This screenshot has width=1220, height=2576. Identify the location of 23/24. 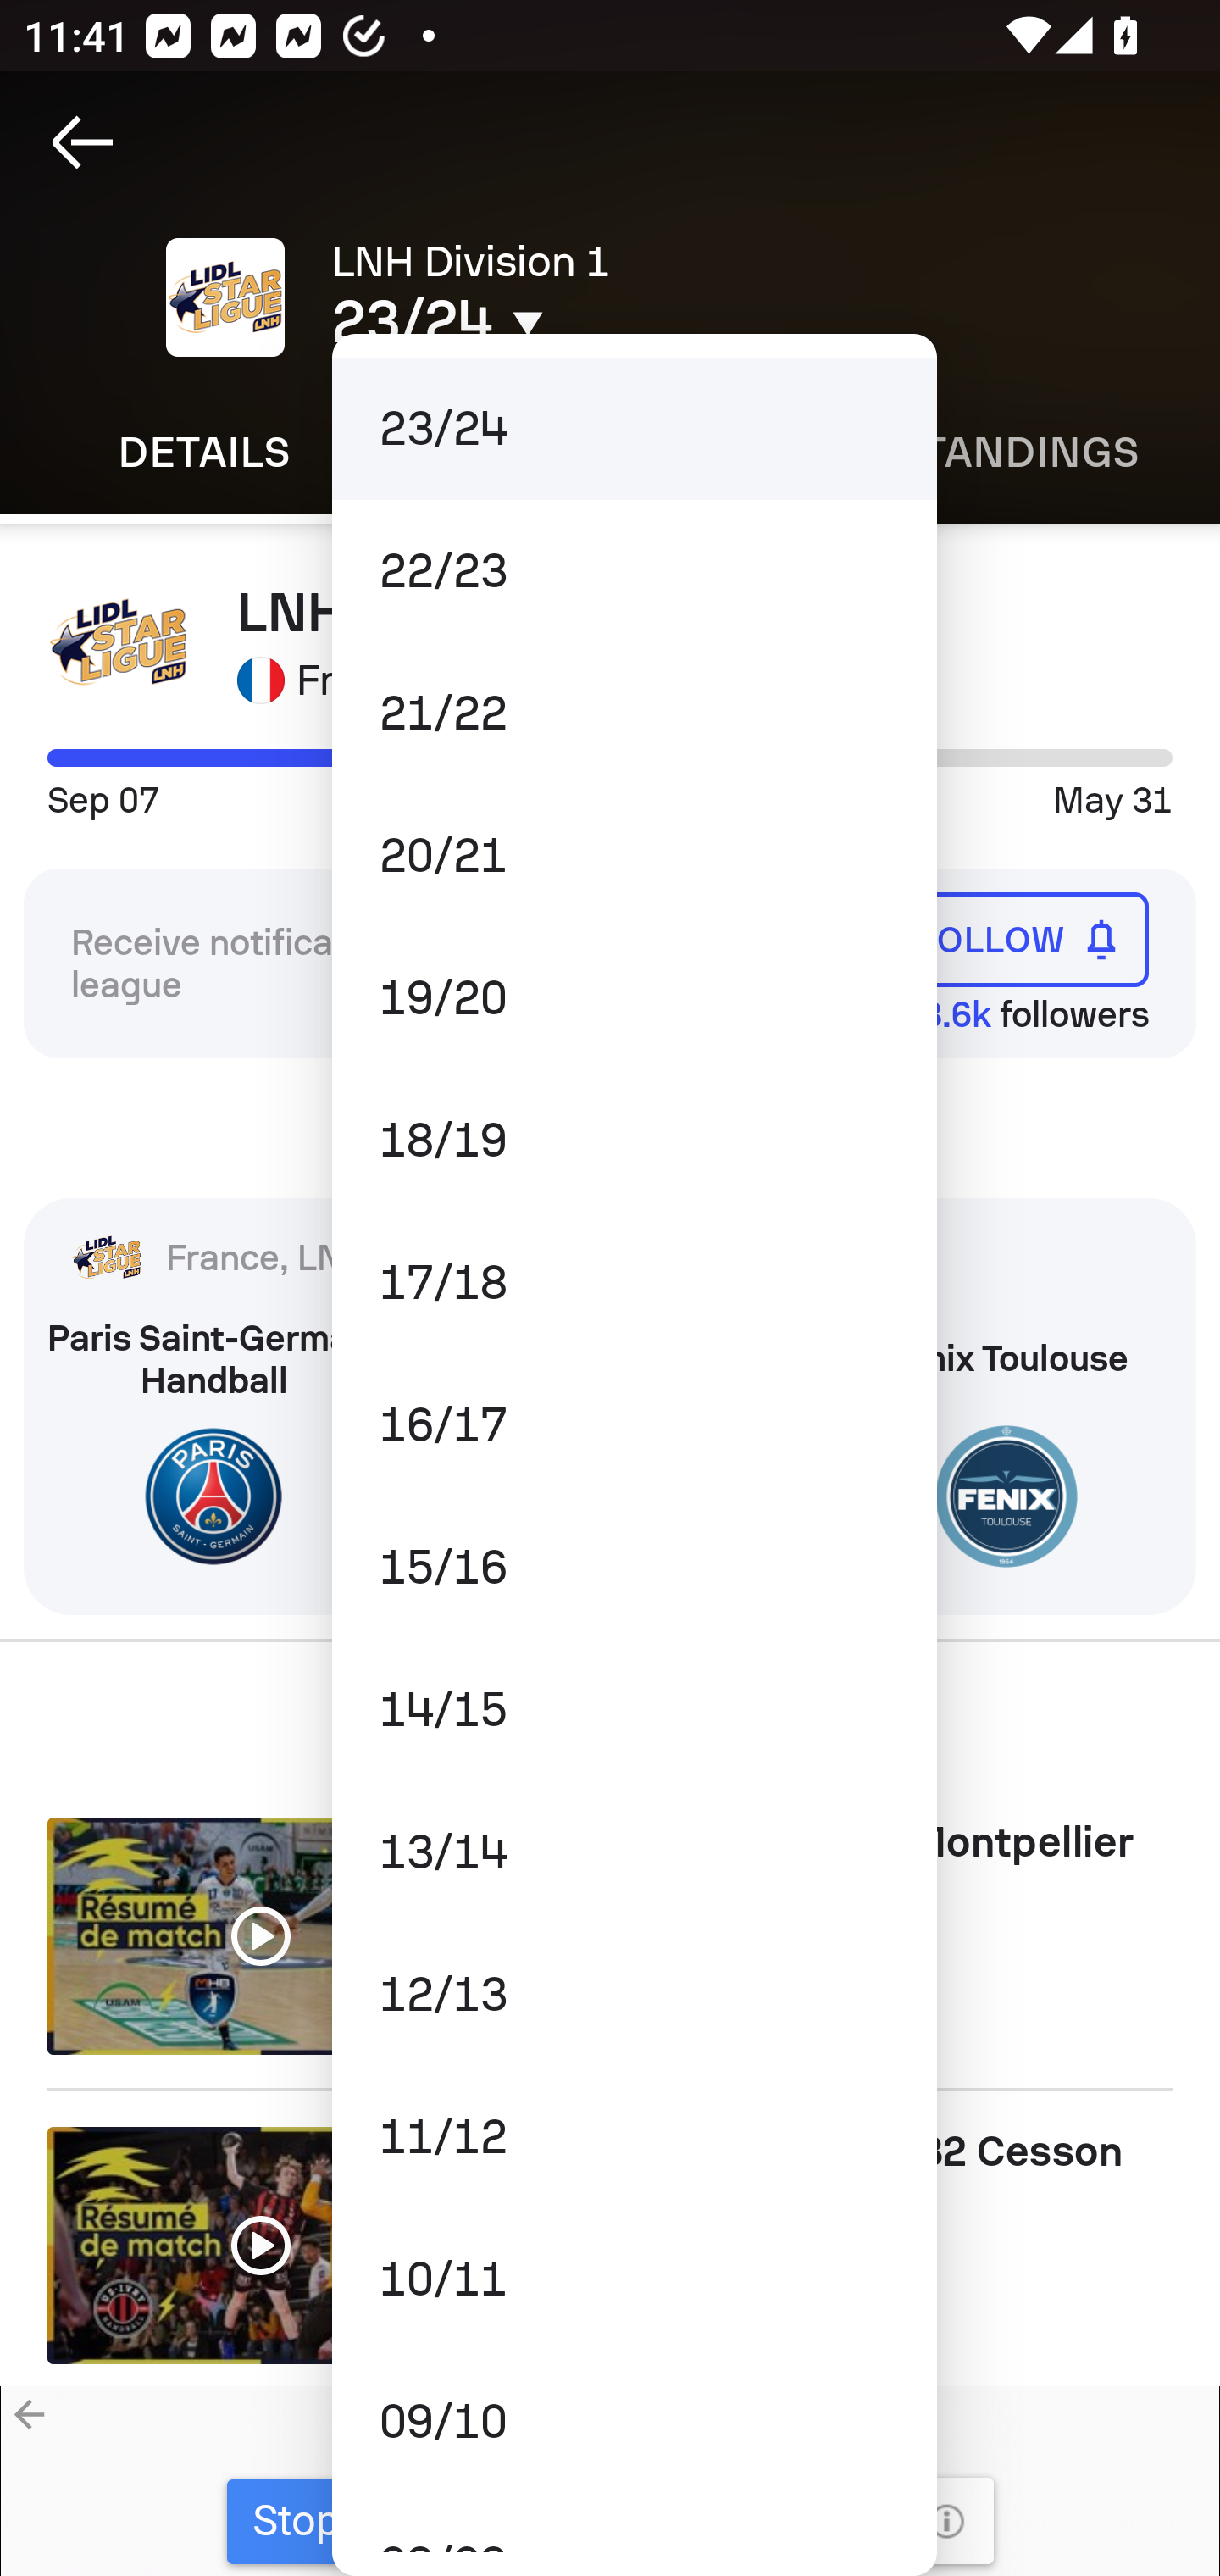
(634, 429).